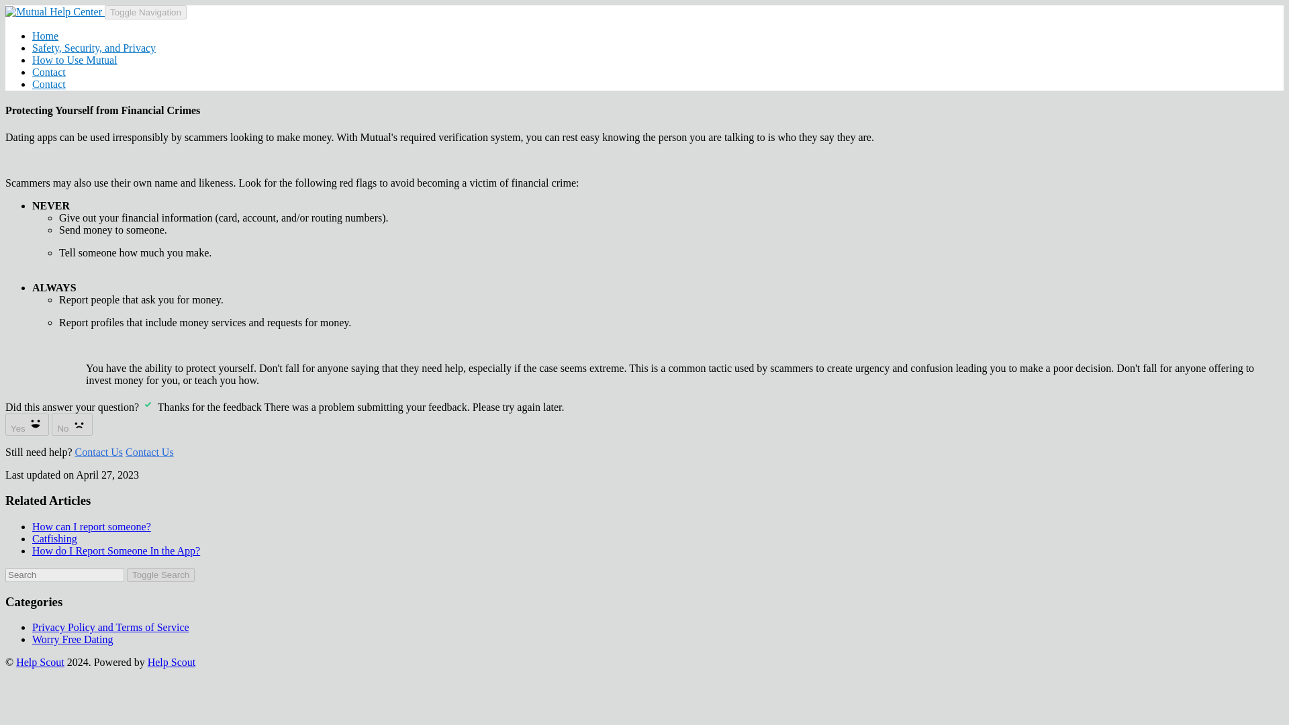 The image size is (1289, 725). Describe the element at coordinates (145, 12) in the screenshot. I see `Toggle Navigation` at that location.